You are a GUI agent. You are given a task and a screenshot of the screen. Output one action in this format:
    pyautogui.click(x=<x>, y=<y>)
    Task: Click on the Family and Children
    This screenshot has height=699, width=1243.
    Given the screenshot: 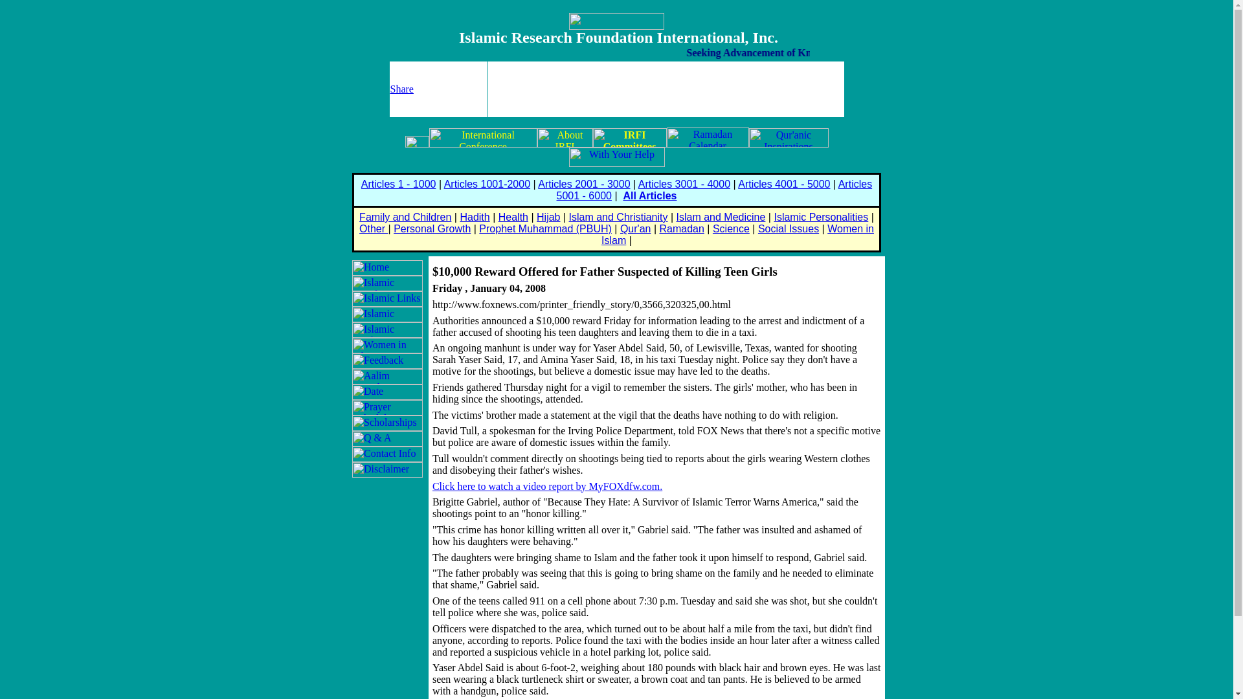 What is the action you would take?
    pyautogui.click(x=405, y=217)
    